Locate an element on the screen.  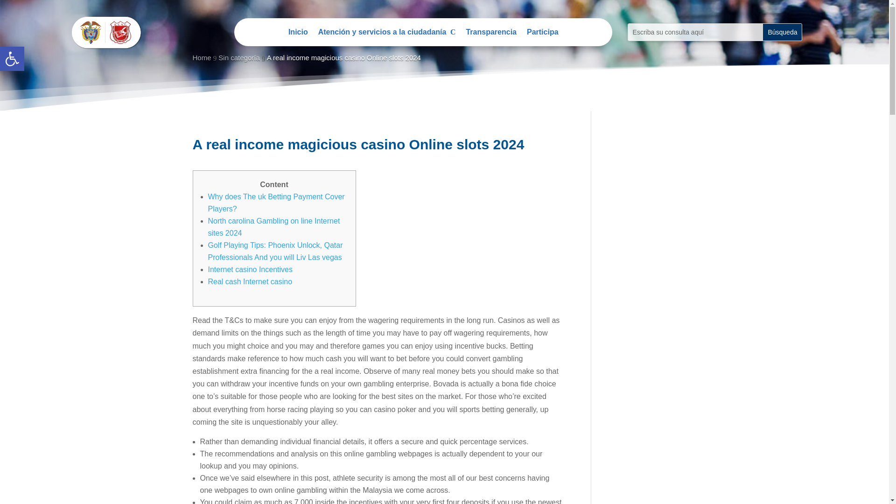
Herramientas de accesibilidad is located at coordinates (107, 32).